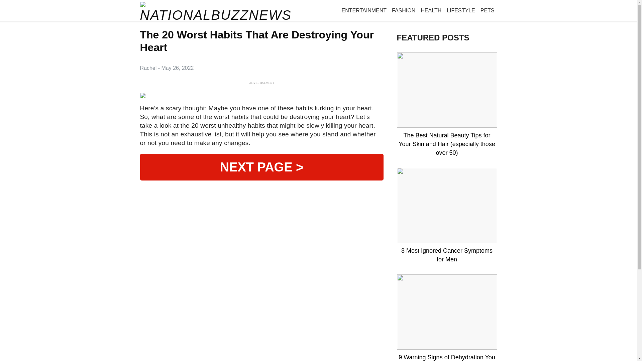 This screenshot has height=361, width=642. I want to click on HEALTH, so click(431, 11).